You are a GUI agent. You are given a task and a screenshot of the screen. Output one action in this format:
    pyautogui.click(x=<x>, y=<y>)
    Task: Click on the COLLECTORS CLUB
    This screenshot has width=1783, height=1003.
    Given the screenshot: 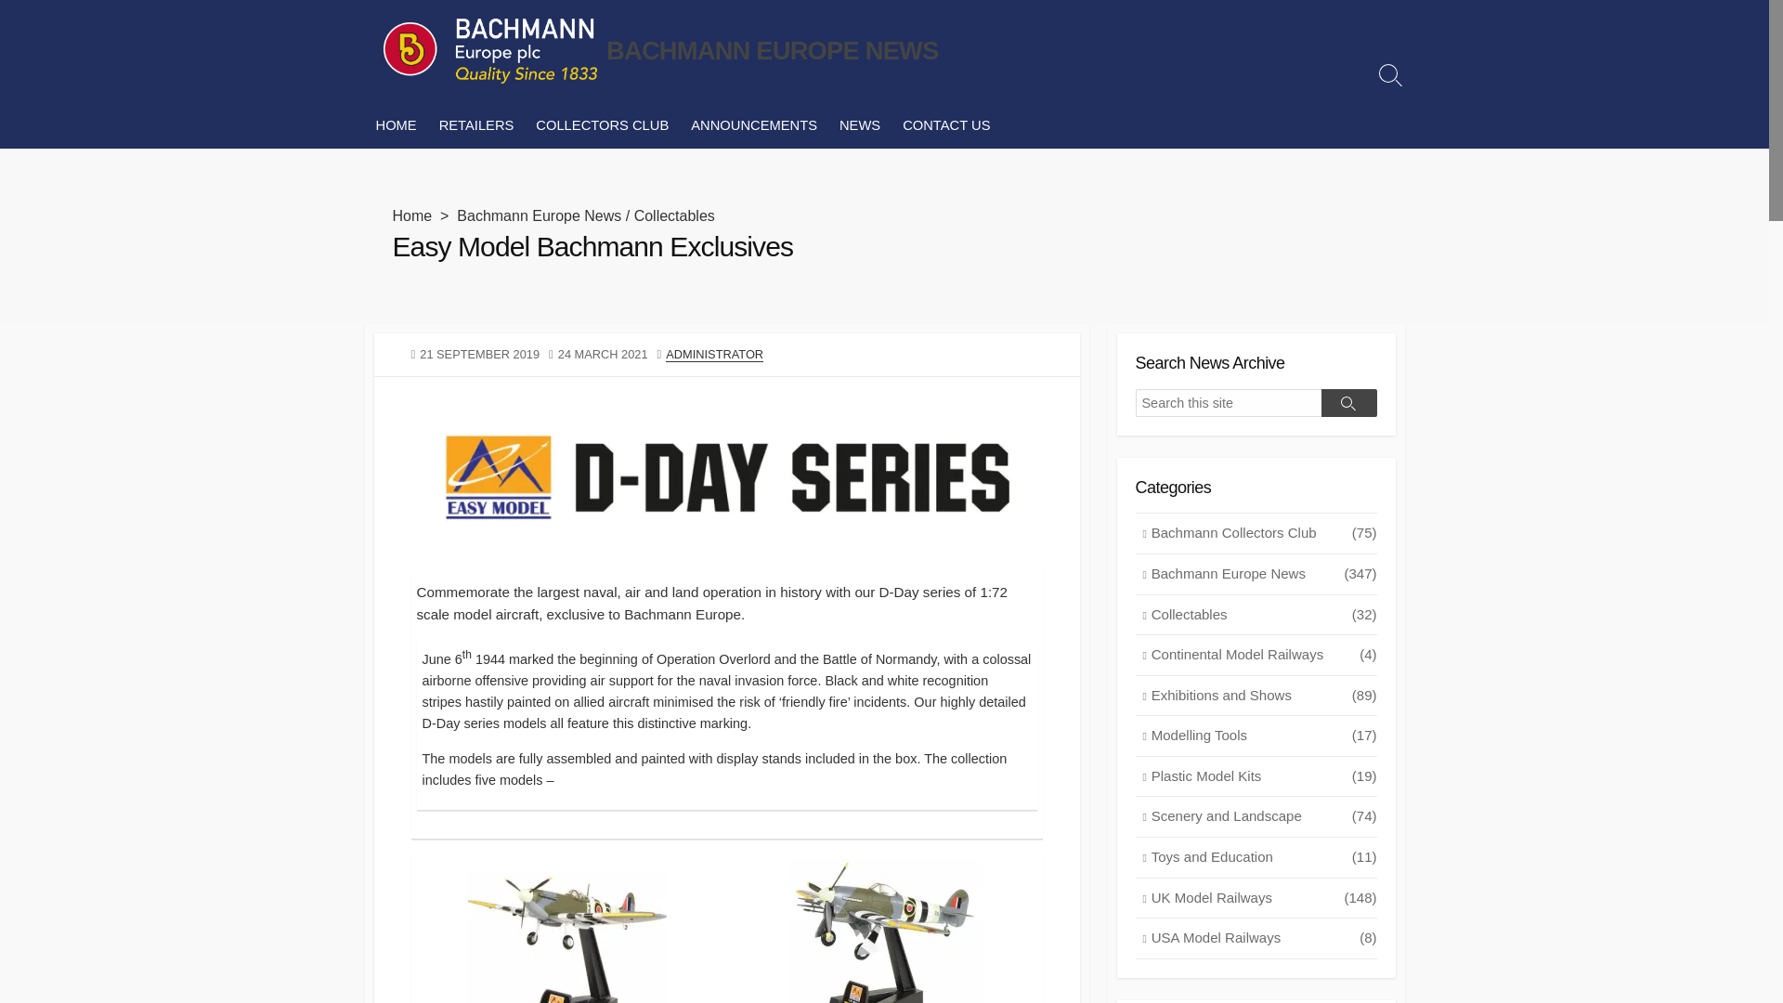 What is the action you would take?
    pyautogui.click(x=602, y=124)
    